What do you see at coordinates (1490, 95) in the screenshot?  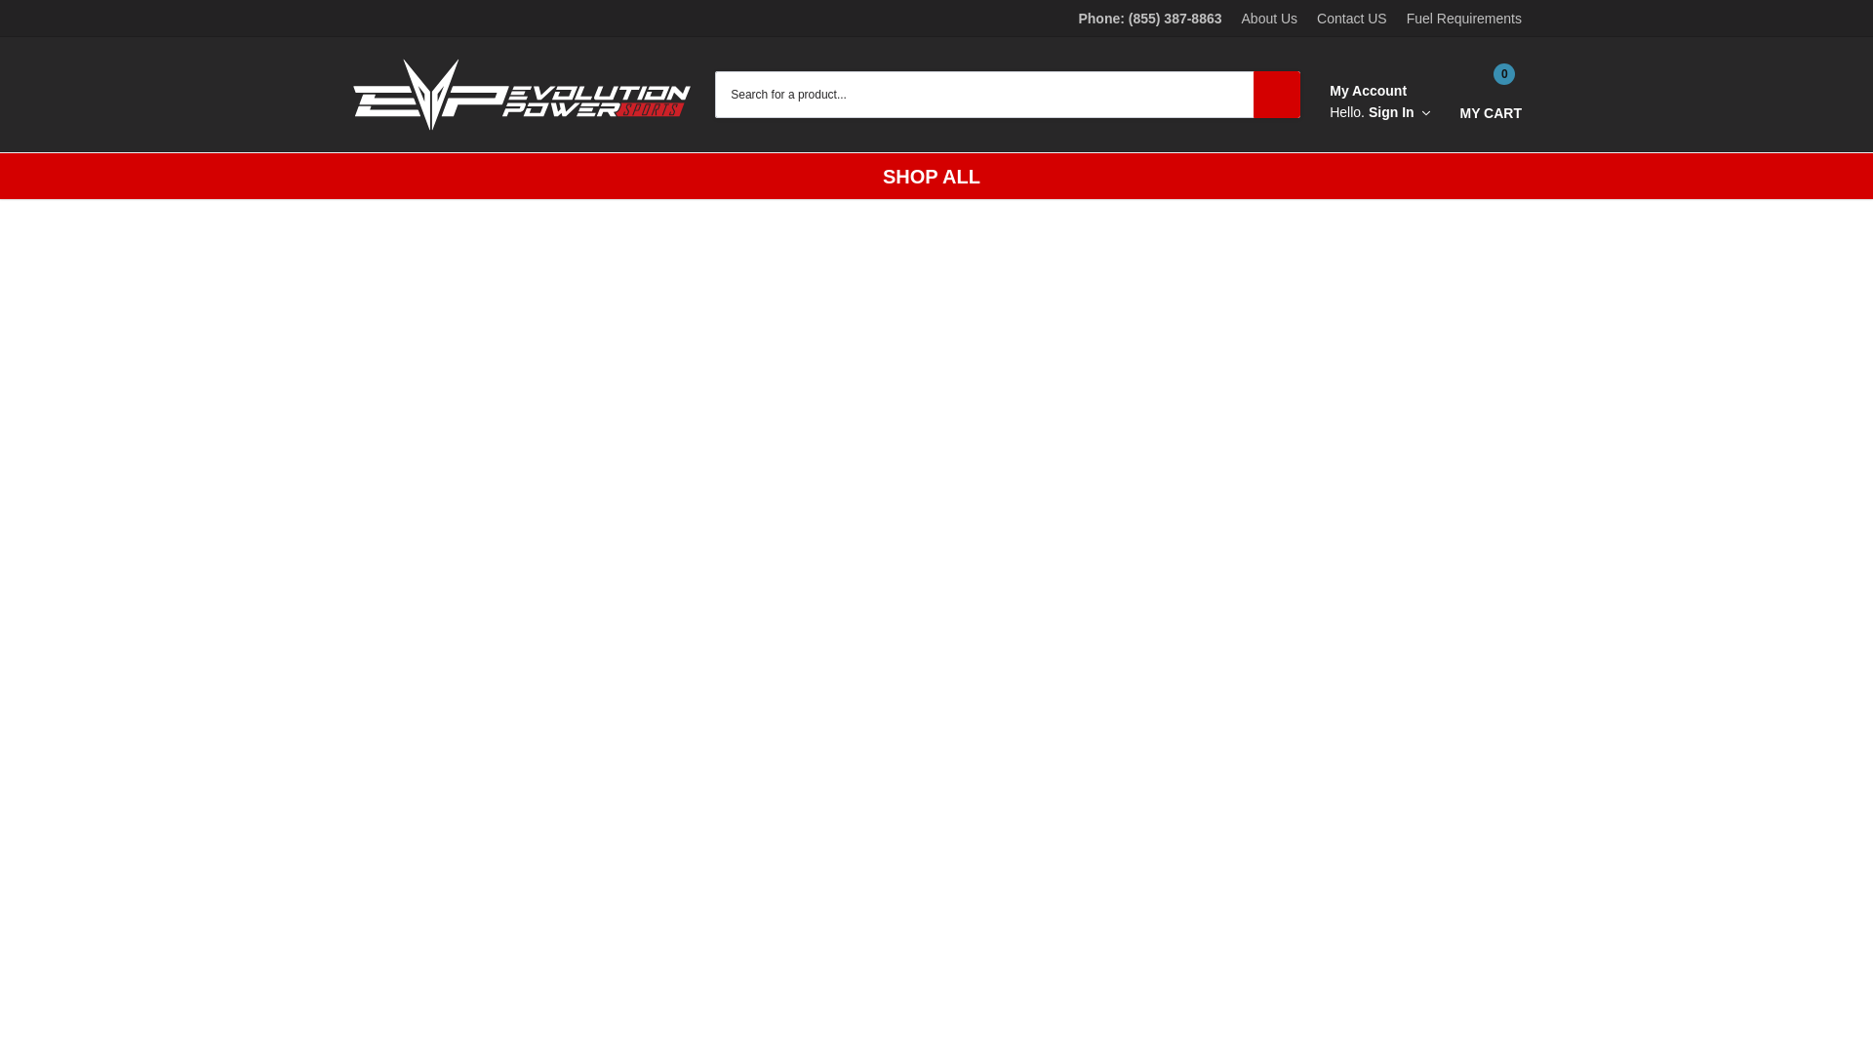 I see `search` at bounding box center [1490, 95].